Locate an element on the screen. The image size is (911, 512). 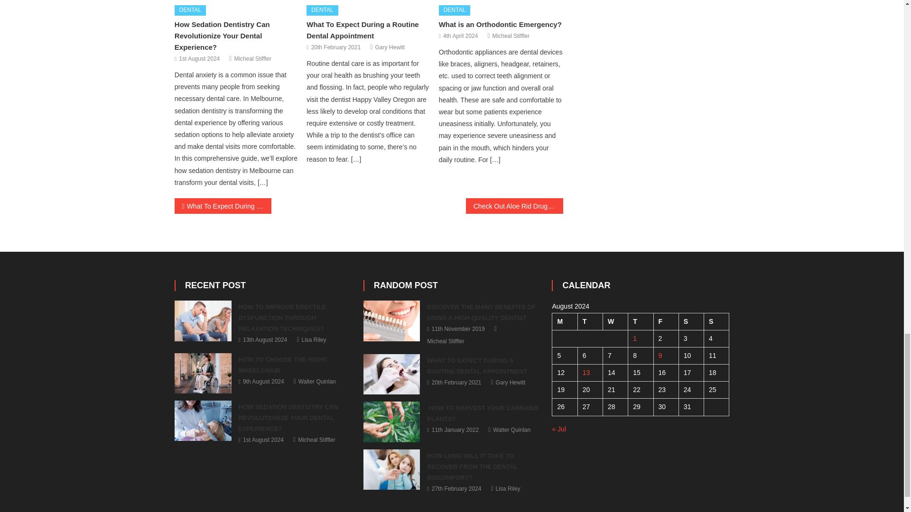
Gary Hewitt is located at coordinates (390, 47).